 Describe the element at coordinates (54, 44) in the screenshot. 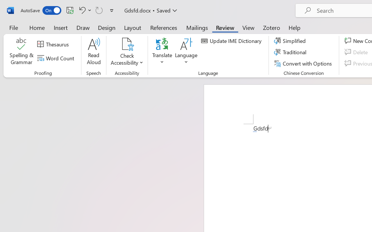

I see `Thesaurus...` at that location.